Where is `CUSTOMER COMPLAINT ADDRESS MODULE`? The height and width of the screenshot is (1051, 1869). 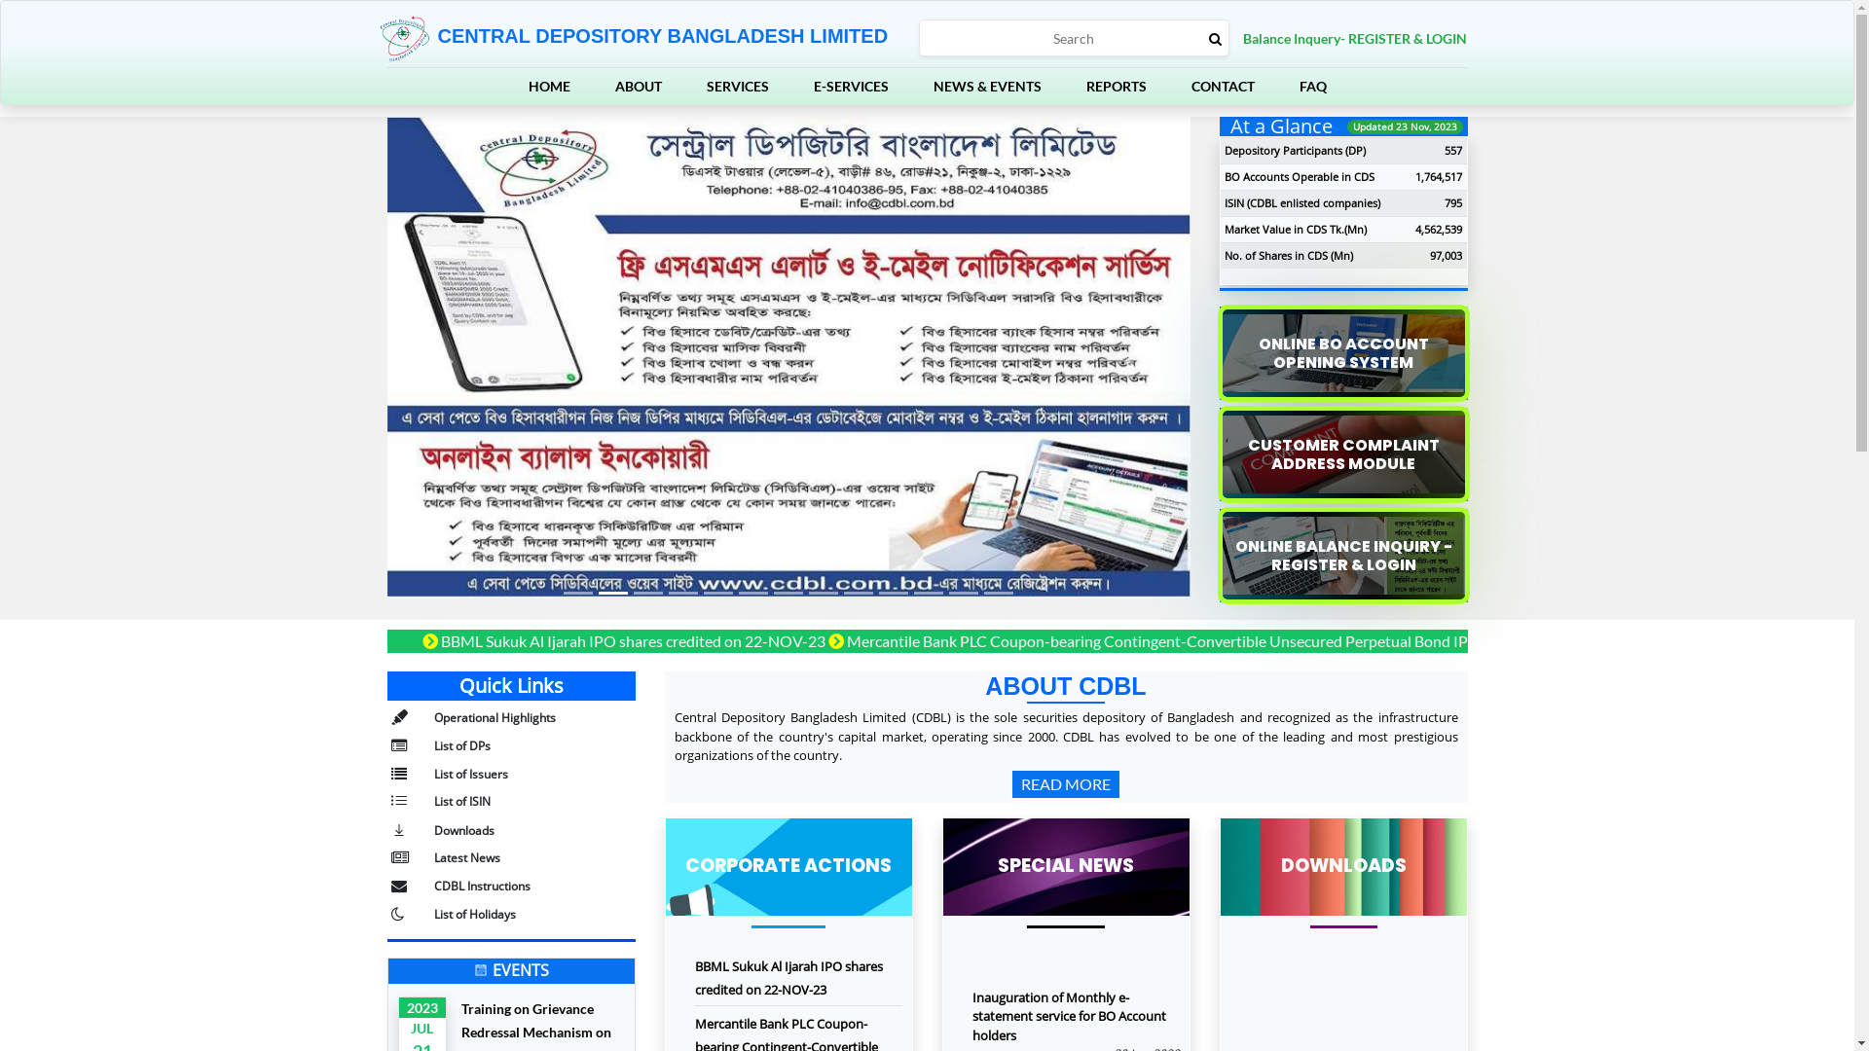 CUSTOMER COMPLAINT ADDRESS MODULE is located at coordinates (1343, 454).